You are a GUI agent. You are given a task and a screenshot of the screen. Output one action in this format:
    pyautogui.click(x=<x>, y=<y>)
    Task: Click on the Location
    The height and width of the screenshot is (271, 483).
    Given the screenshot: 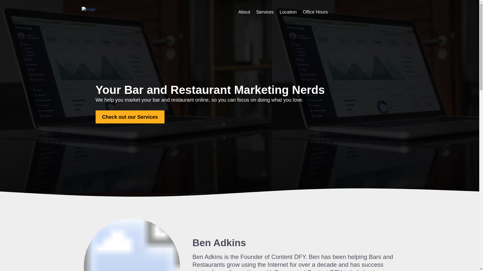 What is the action you would take?
    pyautogui.click(x=288, y=12)
    